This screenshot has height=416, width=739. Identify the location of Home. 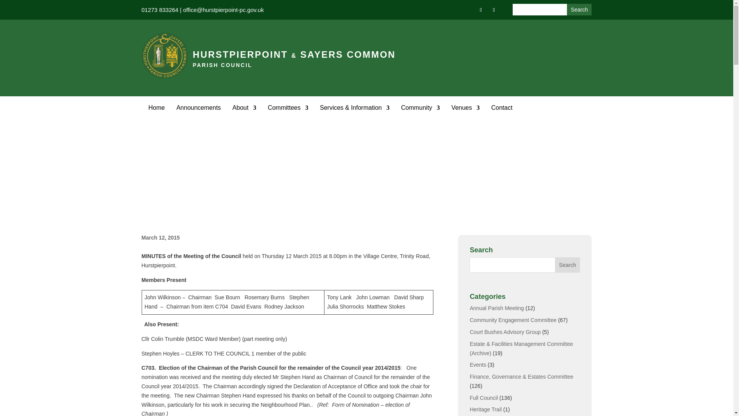
(156, 107).